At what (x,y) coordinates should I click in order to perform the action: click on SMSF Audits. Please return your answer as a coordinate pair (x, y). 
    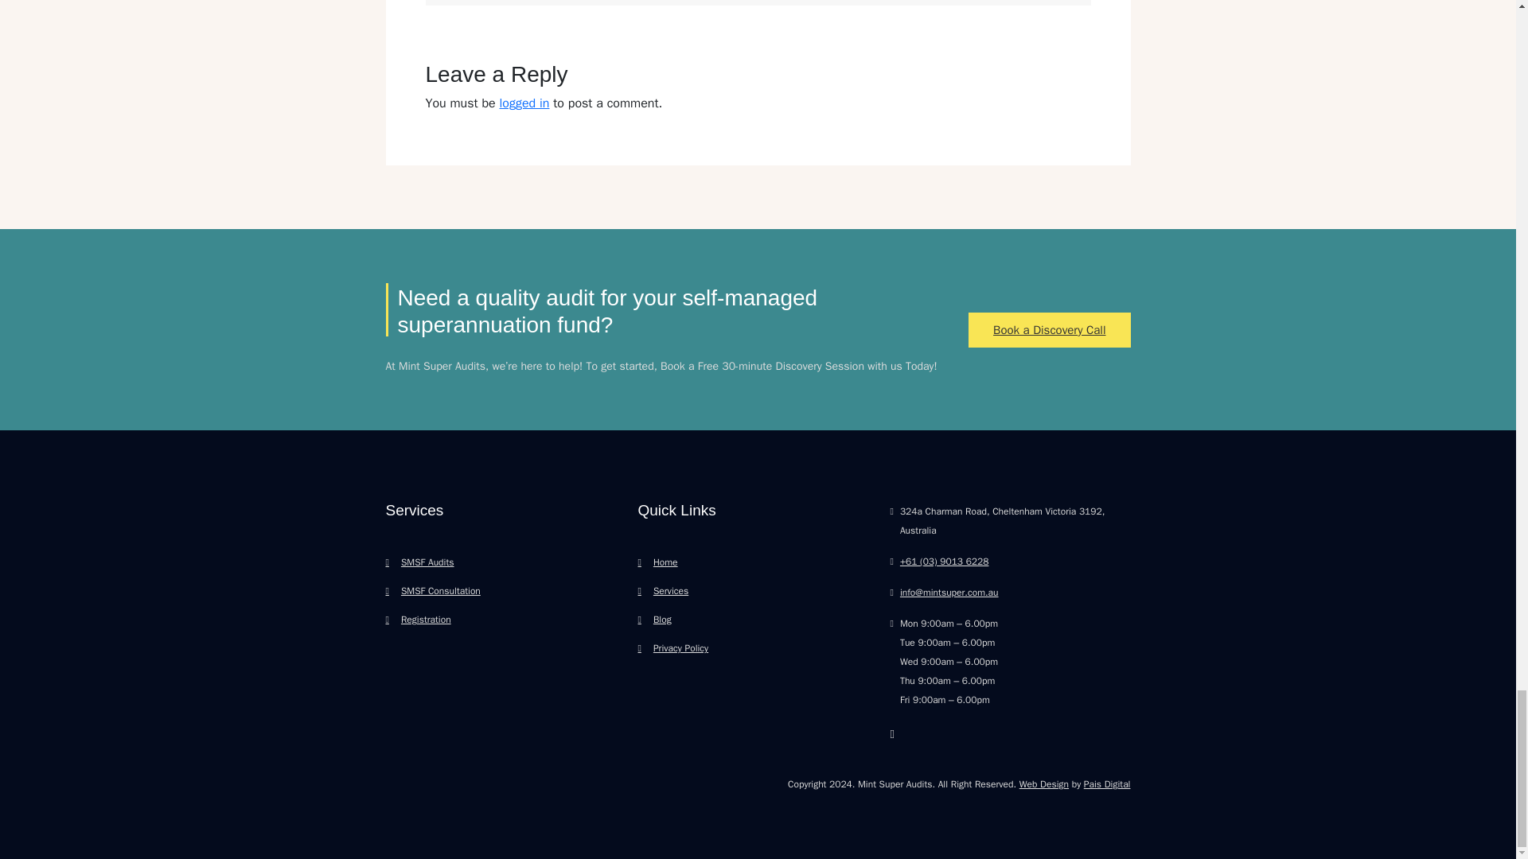
    Looking at the image, I should click on (419, 562).